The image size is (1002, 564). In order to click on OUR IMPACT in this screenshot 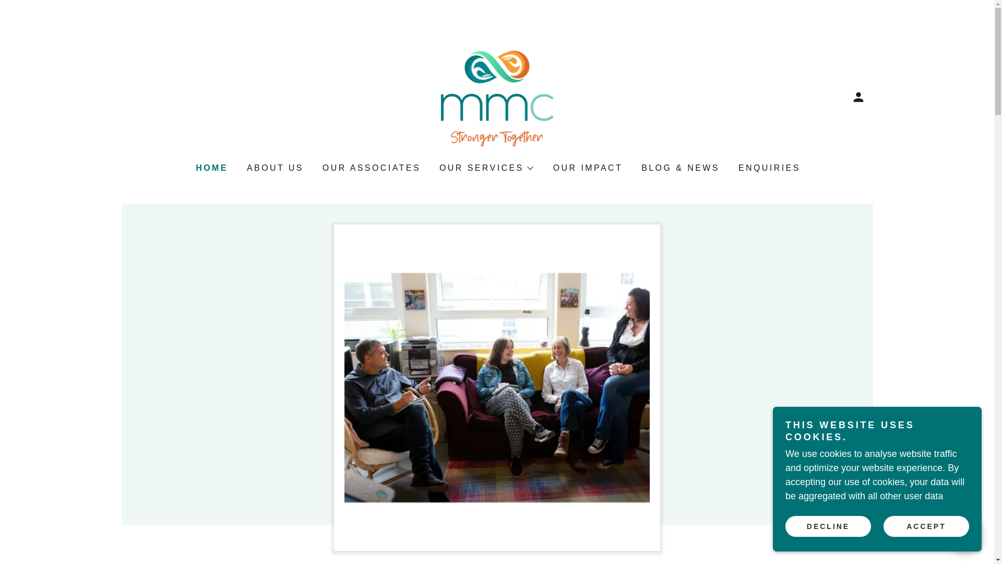, I will do `click(587, 168)`.